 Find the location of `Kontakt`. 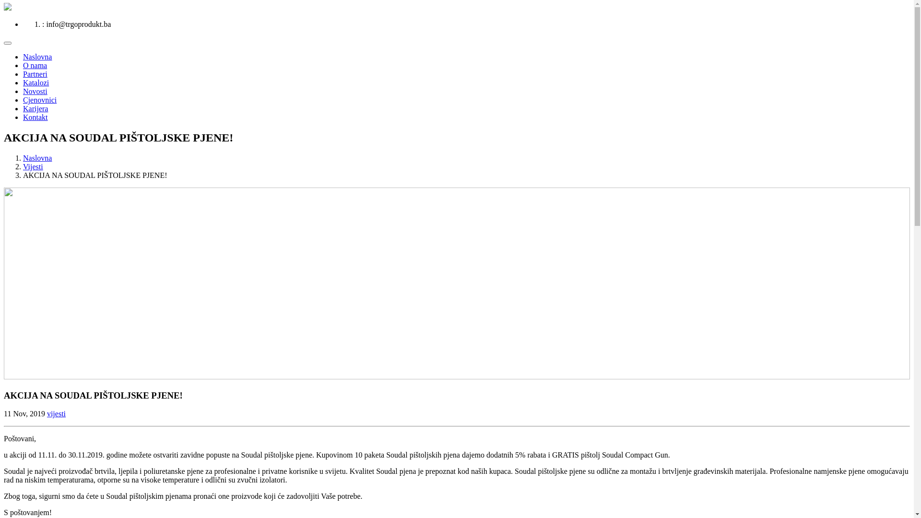

Kontakt is located at coordinates (35, 117).